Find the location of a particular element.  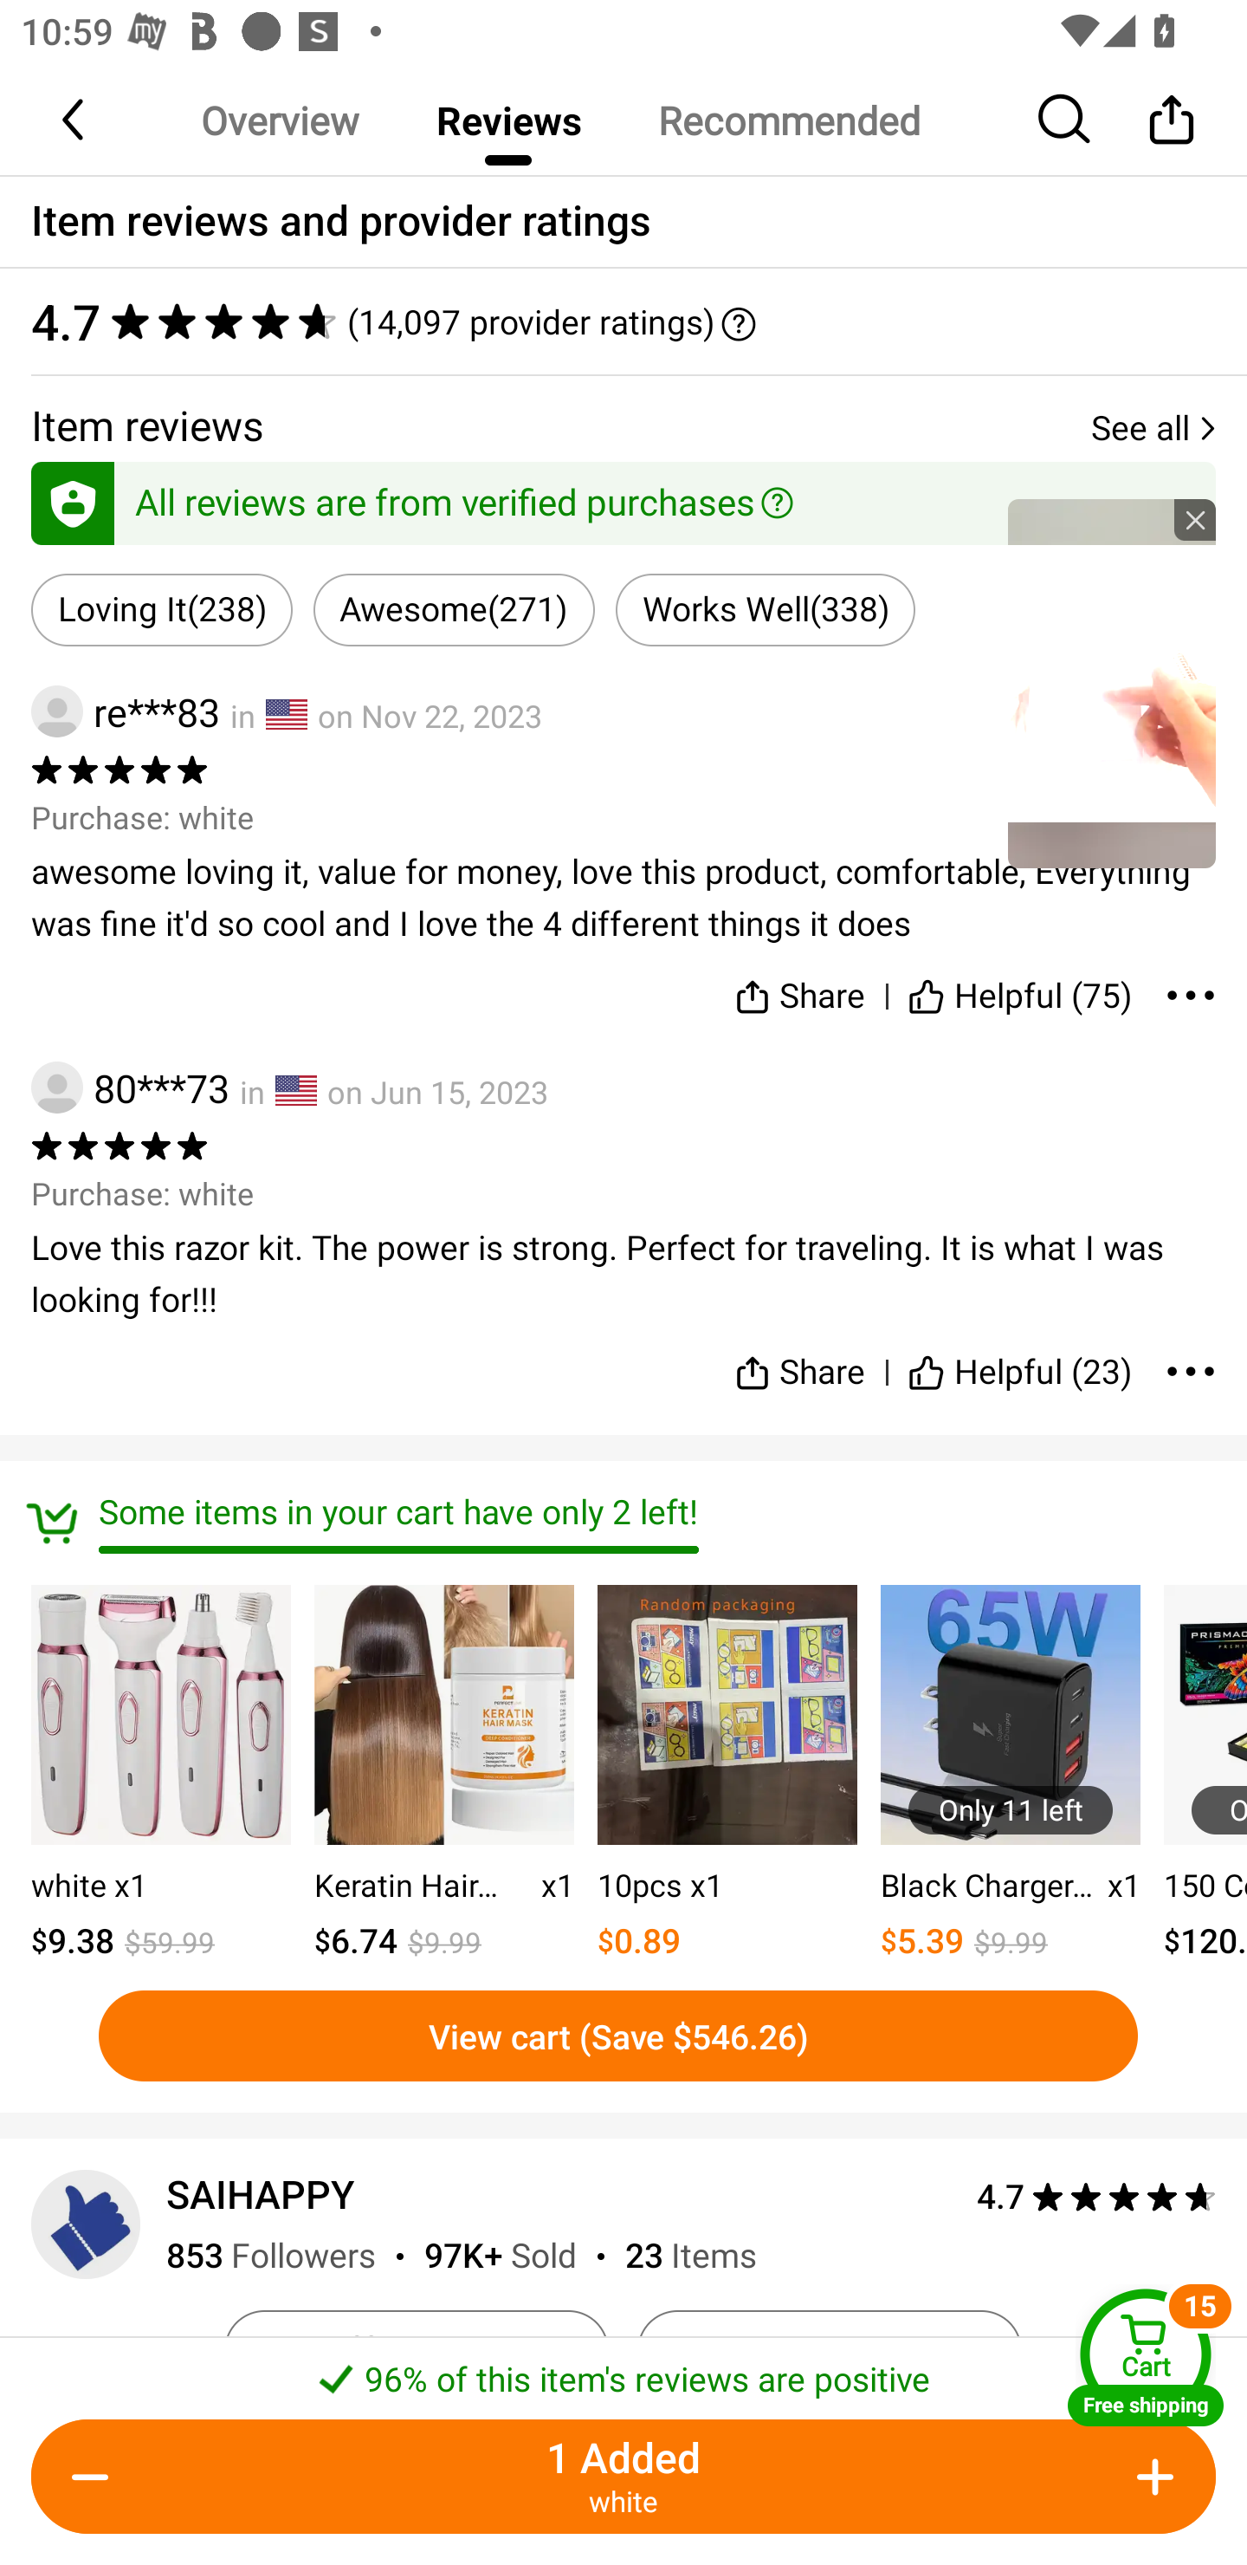

View cart (Save $546.26) is located at coordinates (617, 2035).